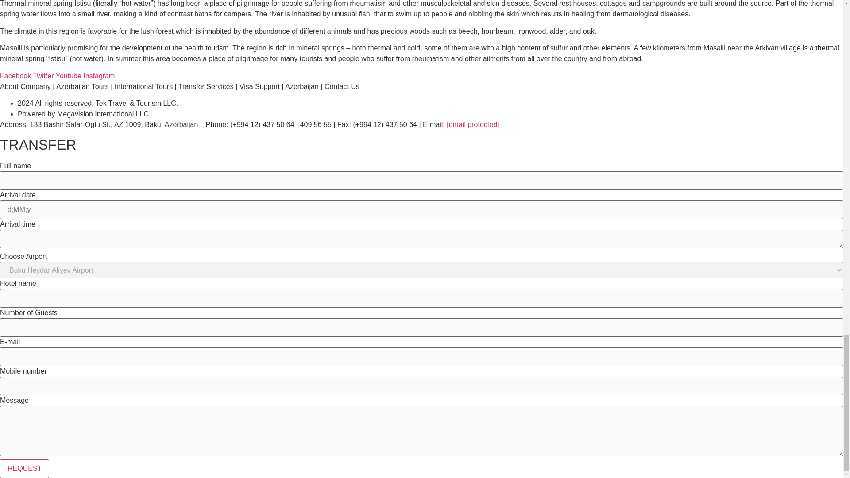 The image size is (850, 478). I want to click on Twitter, so click(44, 76).